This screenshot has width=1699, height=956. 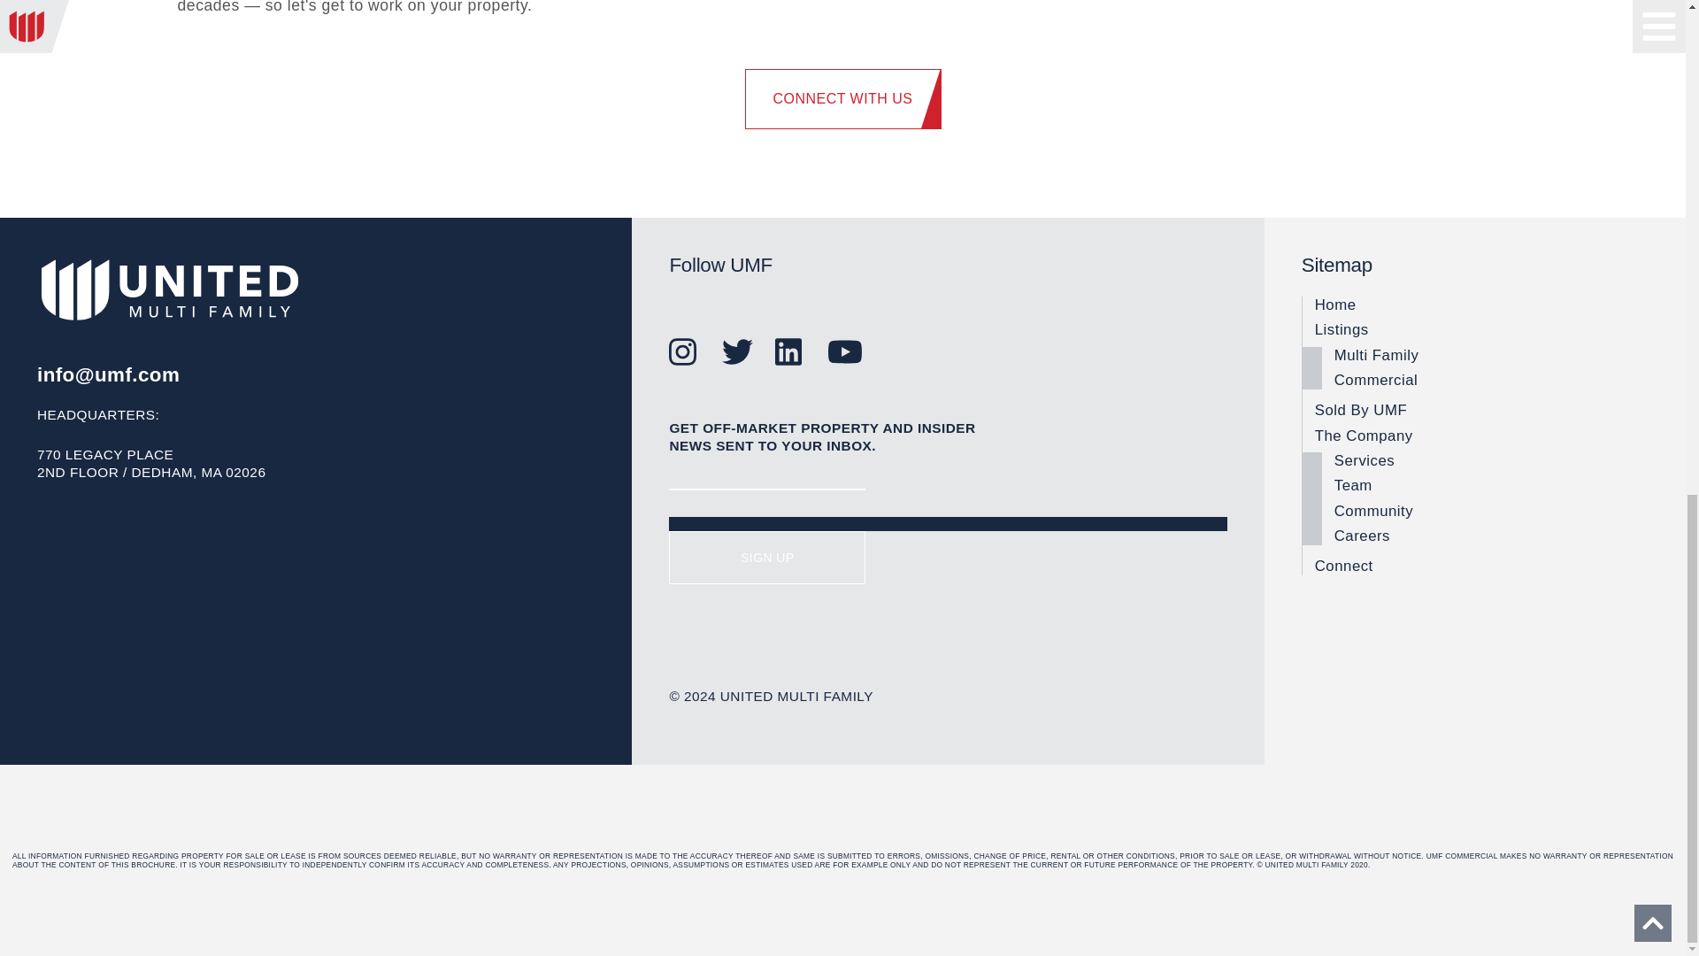 What do you see at coordinates (766, 558) in the screenshot?
I see `SIGN UP` at bounding box center [766, 558].